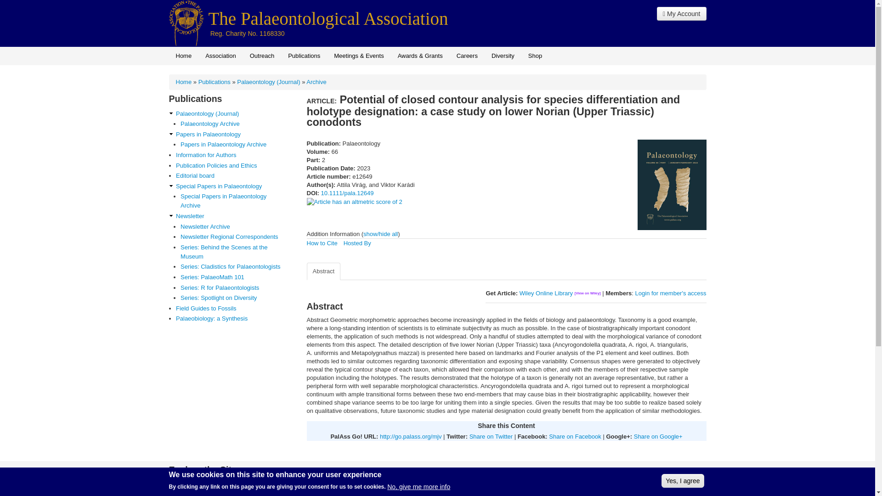 The height and width of the screenshot is (496, 882). I want to click on Archive, so click(316, 82).